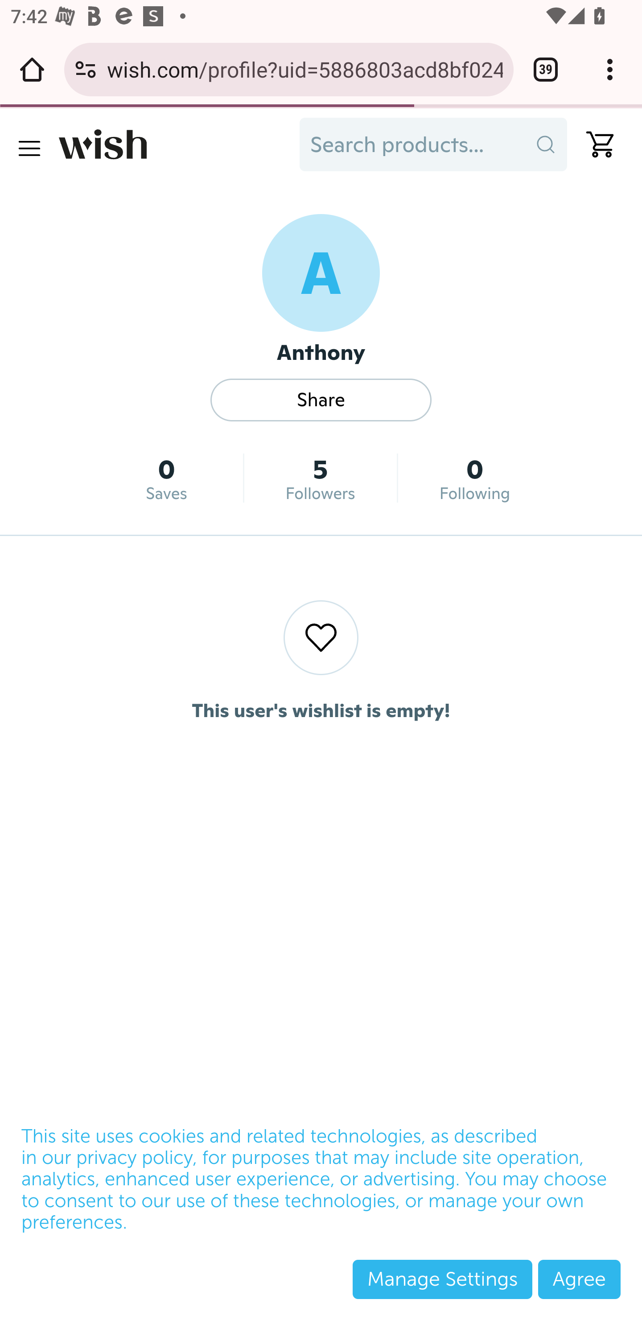  I want to click on Open the home page, so click(32, 69).